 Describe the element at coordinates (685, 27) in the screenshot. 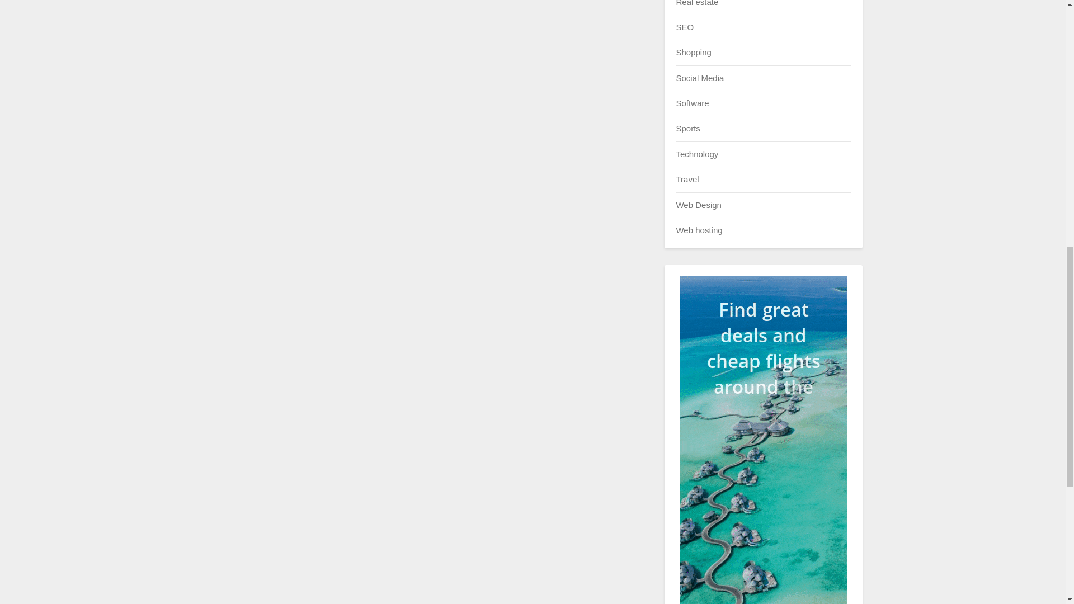

I see `SEO` at that location.